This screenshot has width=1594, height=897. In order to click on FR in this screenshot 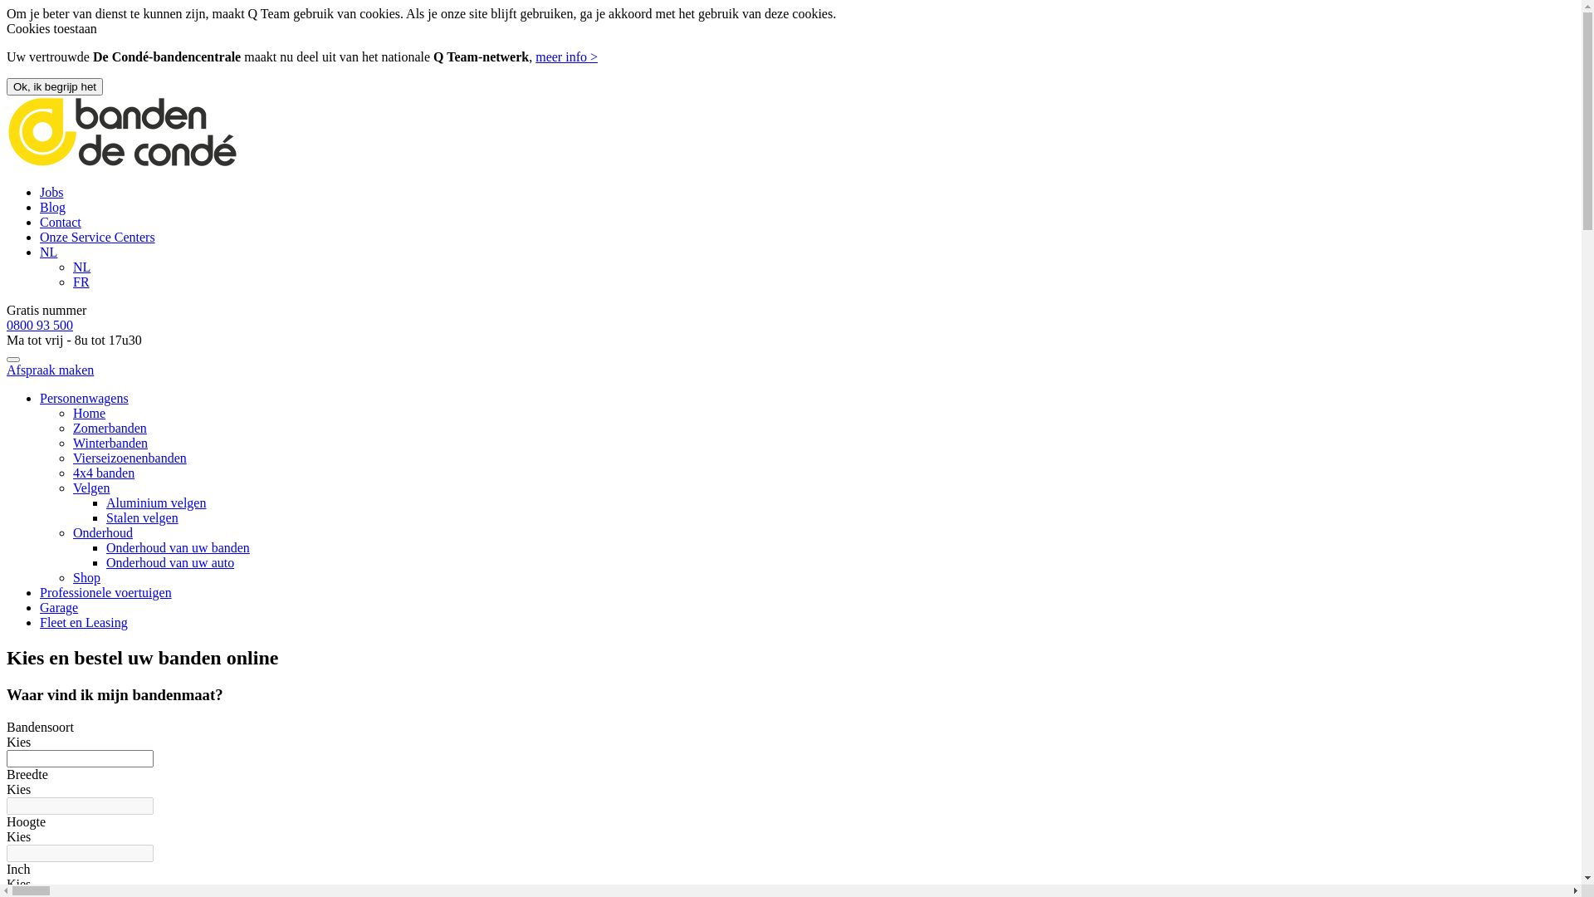, I will do `click(81, 282)`.